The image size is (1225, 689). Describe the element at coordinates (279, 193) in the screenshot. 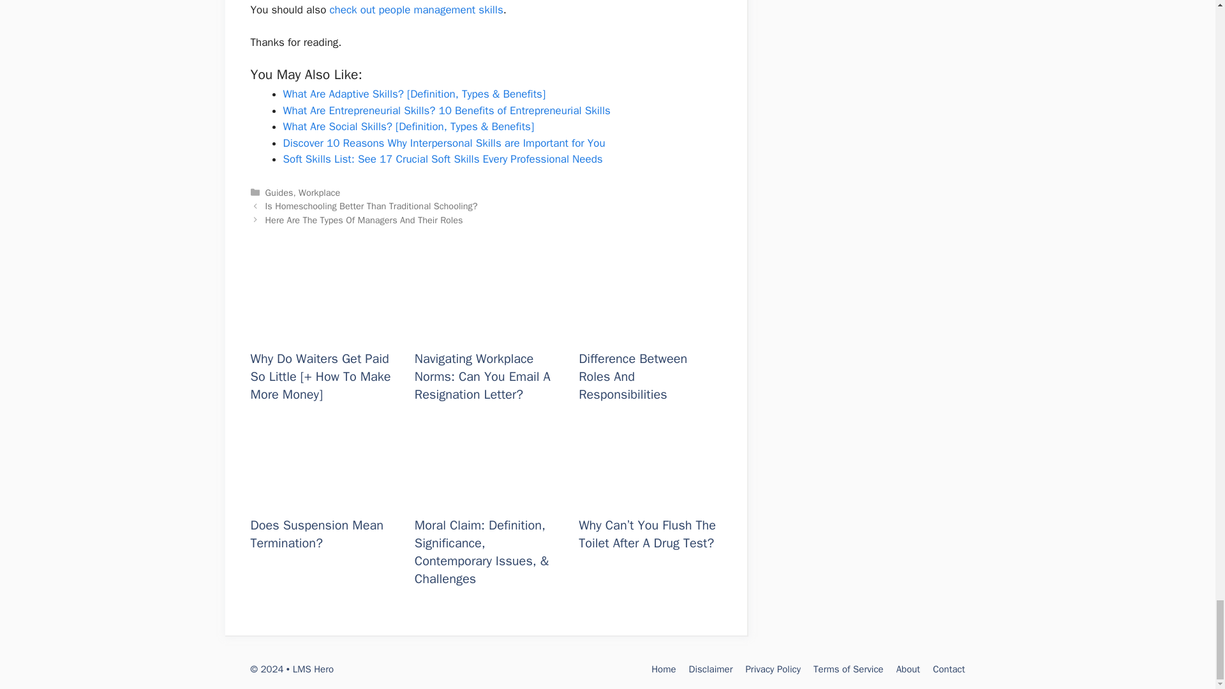

I see `Guides` at that location.